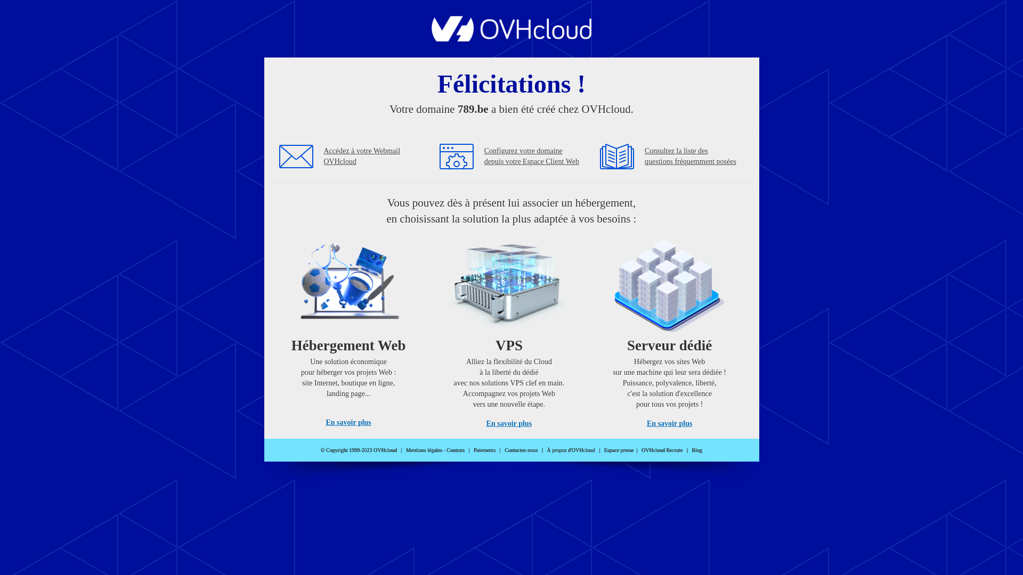 The width and height of the screenshot is (1023, 575). What do you see at coordinates (532, 157) in the screenshot?
I see `Configurez votre domaine
depuis votre Espace Client Web` at bounding box center [532, 157].